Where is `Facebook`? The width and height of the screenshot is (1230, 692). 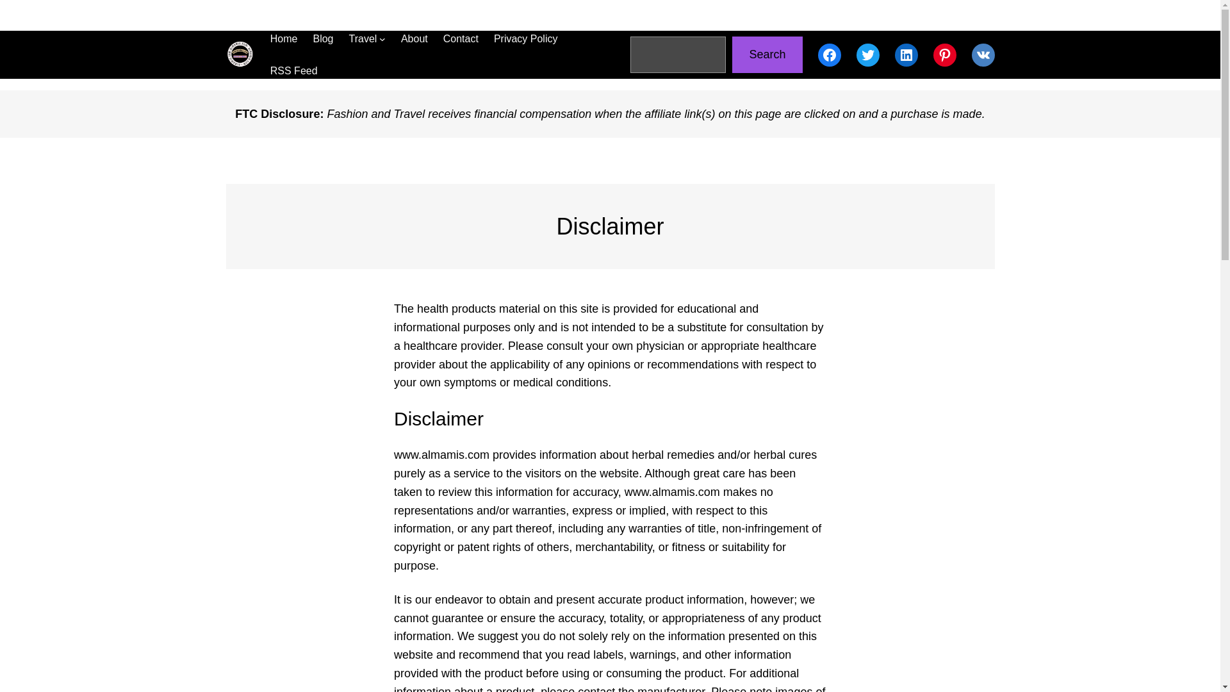 Facebook is located at coordinates (829, 55).